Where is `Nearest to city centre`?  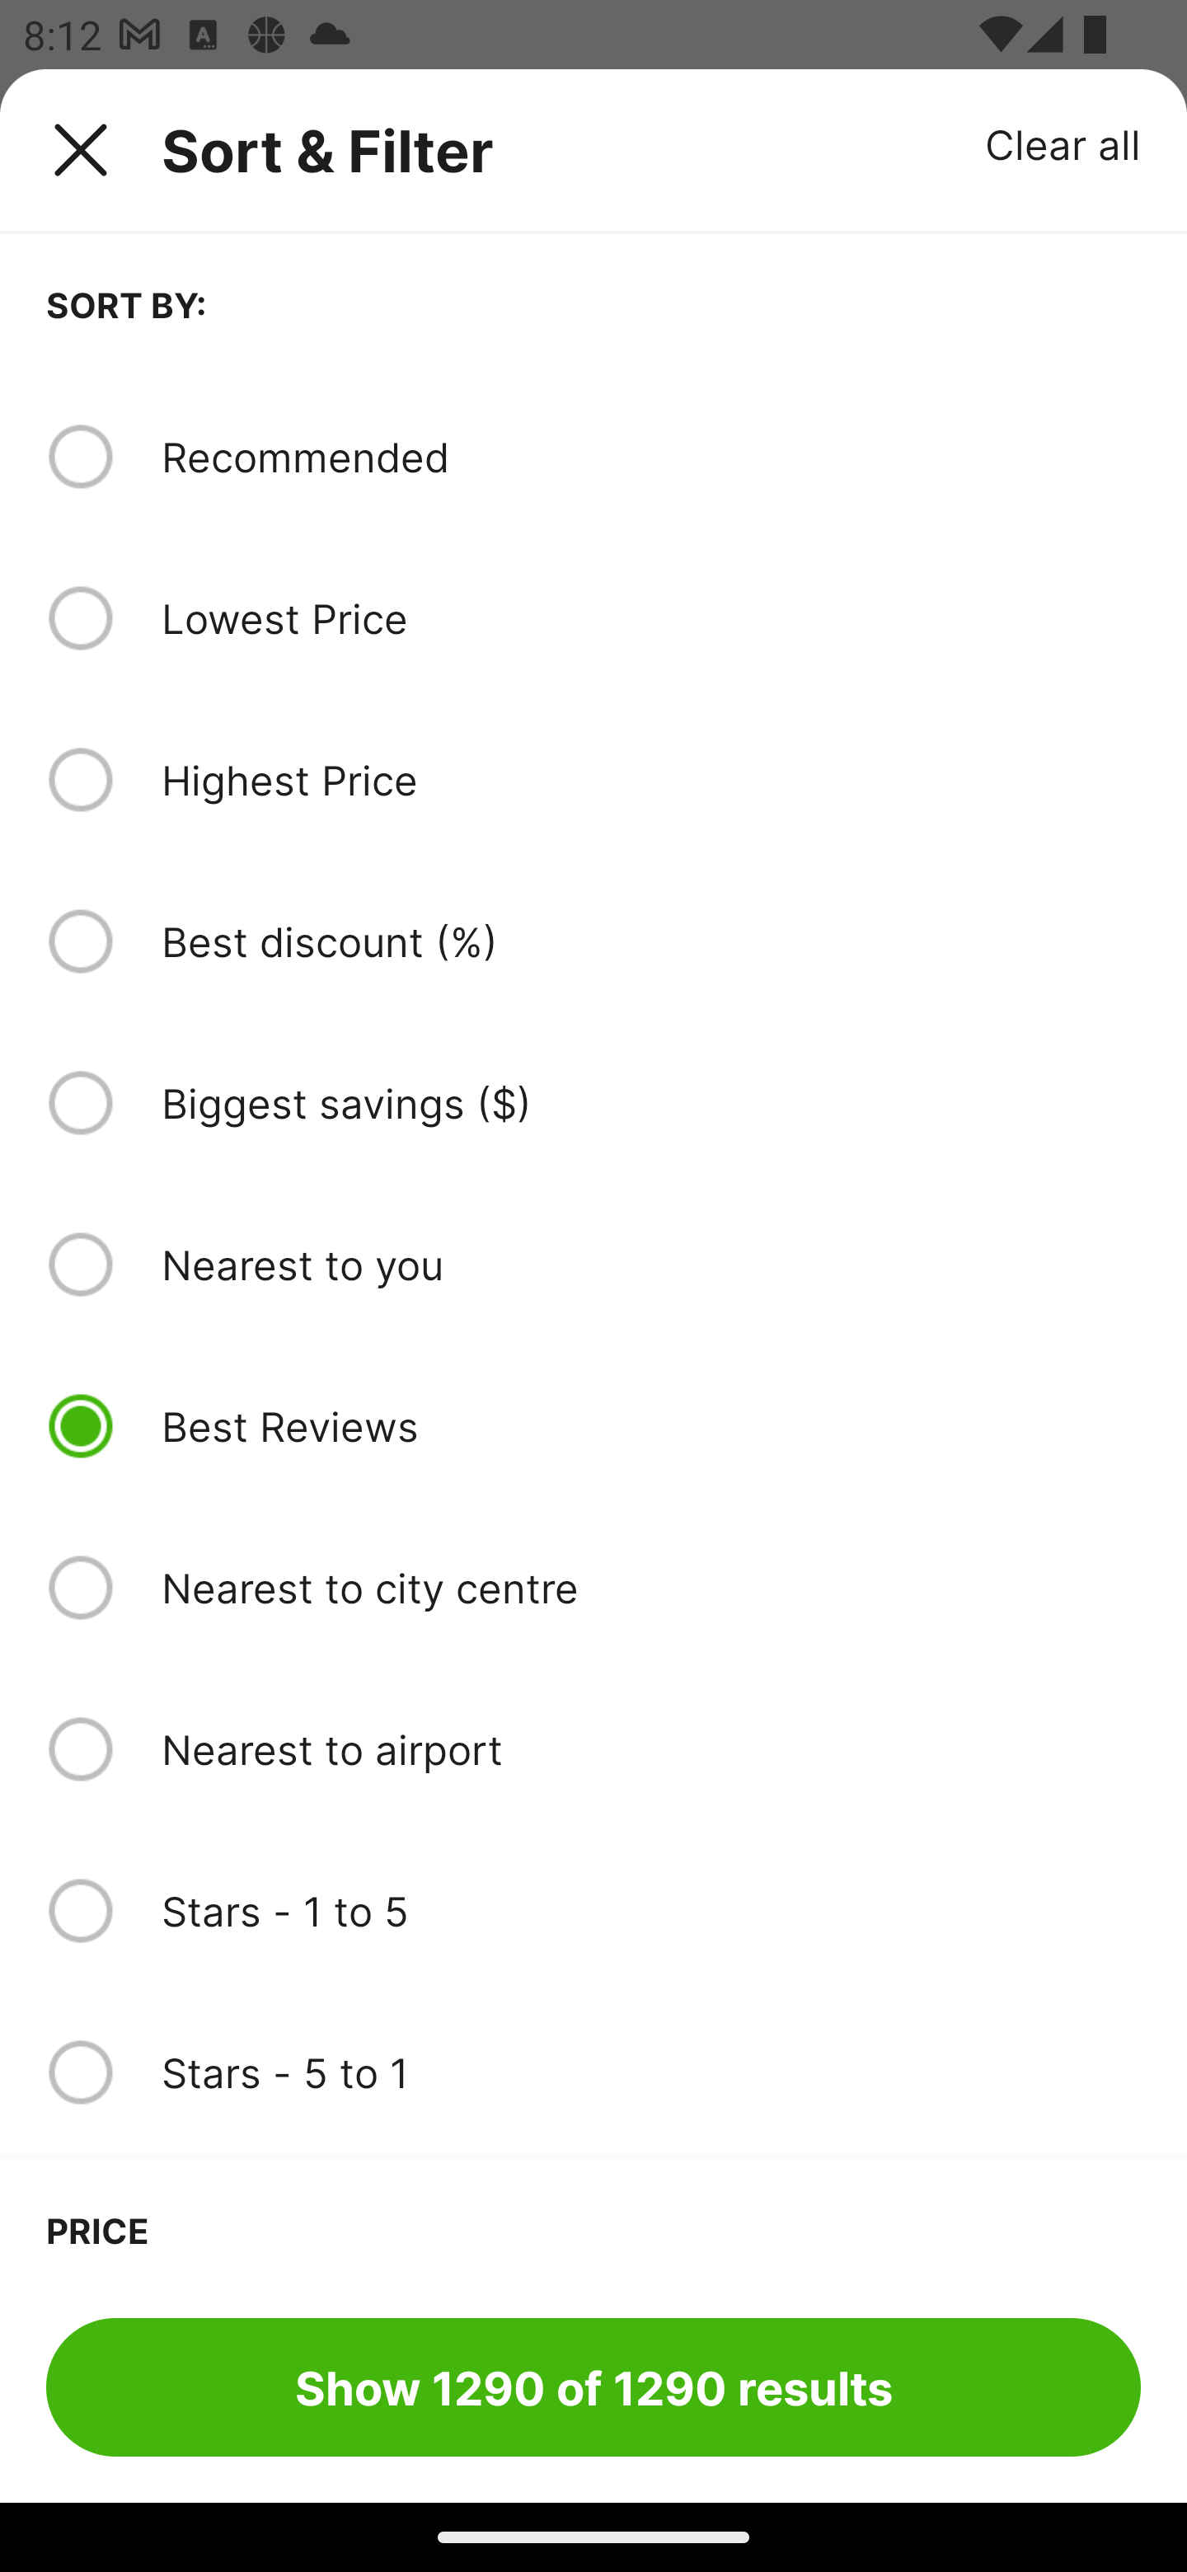 Nearest to city centre is located at coordinates (650, 1588).